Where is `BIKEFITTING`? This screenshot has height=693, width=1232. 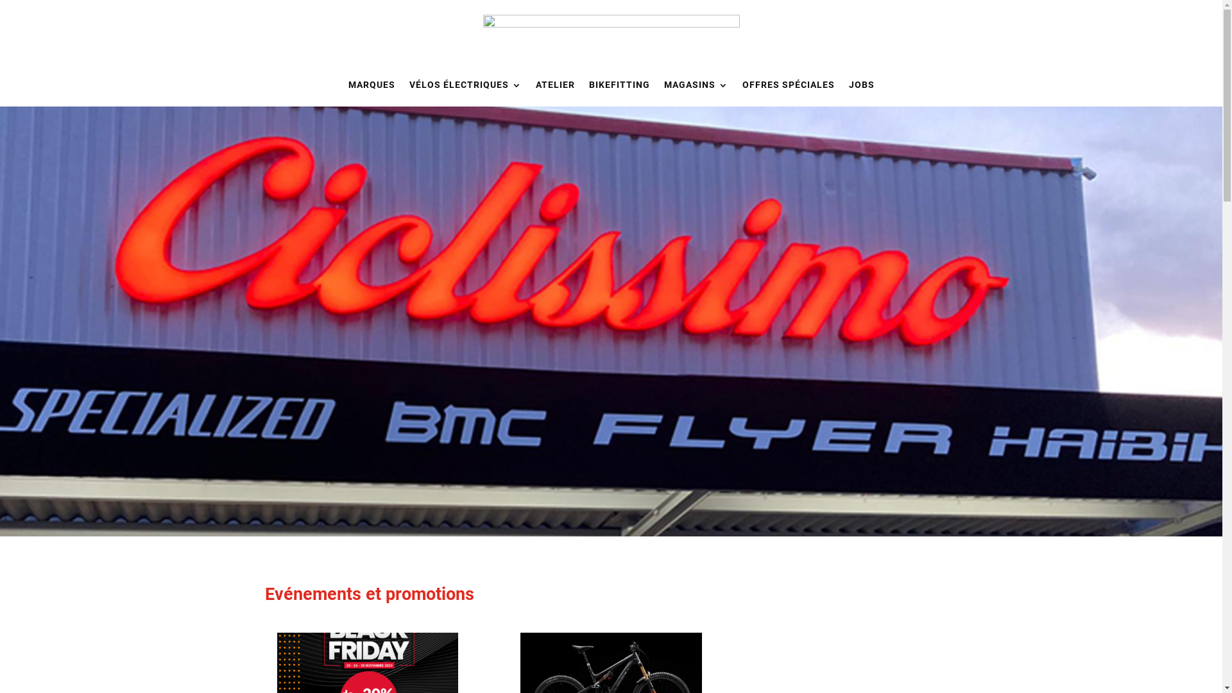 BIKEFITTING is located at coordinates (620, 85).